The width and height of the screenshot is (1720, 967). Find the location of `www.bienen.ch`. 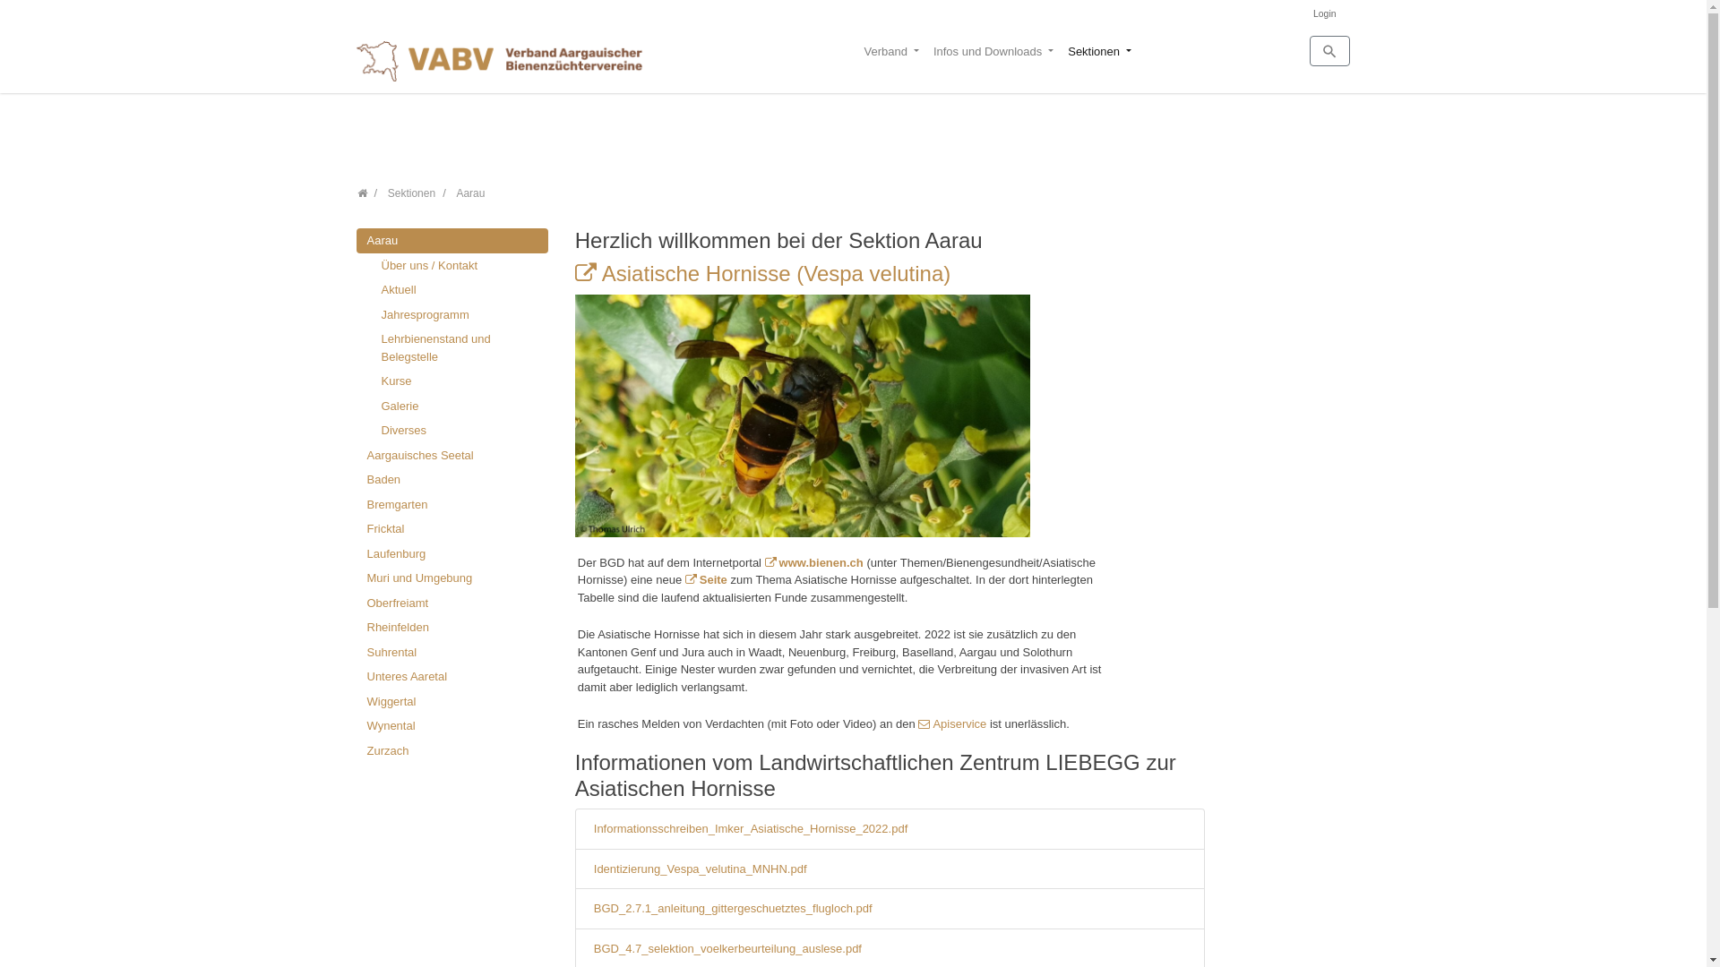

www.bienen.ch is located at coordinates (814, 562).